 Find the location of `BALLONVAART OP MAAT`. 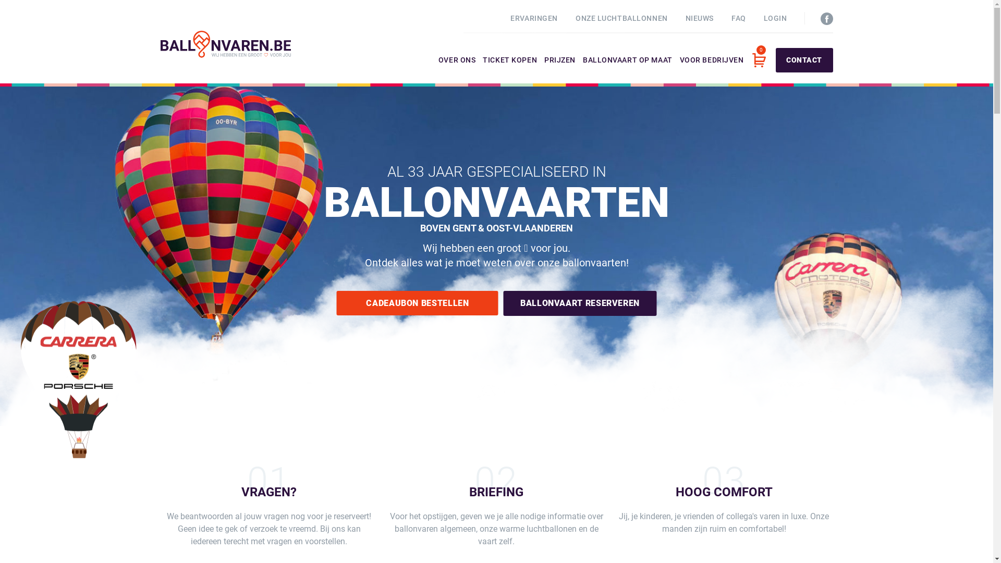

BALLONVAART OP MAAT is located at coordinates (628, 70).